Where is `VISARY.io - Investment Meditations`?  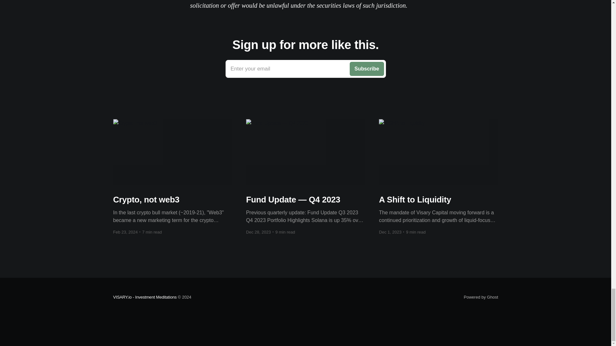 VISARY.io - Investment Meditations is located at coordinates (144, 297).